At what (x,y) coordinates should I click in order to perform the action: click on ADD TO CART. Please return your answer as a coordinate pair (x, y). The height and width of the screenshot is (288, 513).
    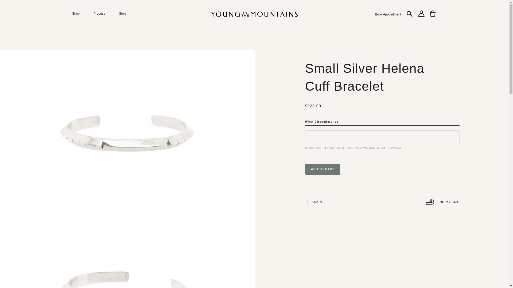
    Looking at the image, I should click on (323, 169).